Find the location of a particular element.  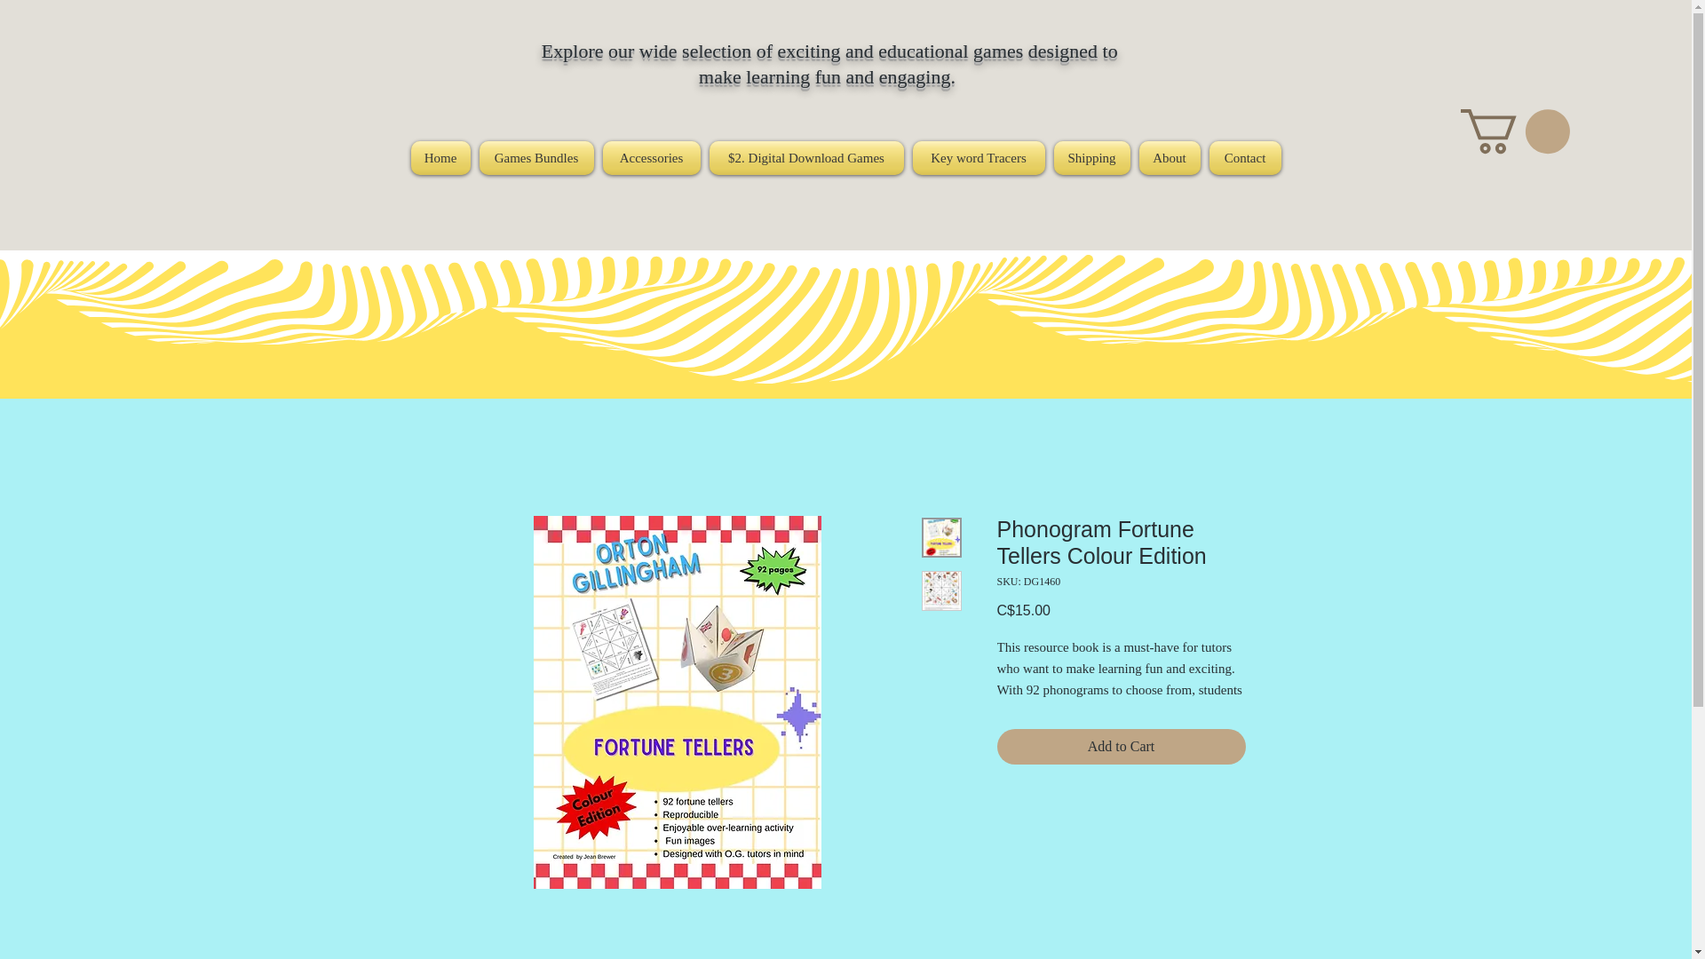

Shipping is located at coordinates (1092, 157).